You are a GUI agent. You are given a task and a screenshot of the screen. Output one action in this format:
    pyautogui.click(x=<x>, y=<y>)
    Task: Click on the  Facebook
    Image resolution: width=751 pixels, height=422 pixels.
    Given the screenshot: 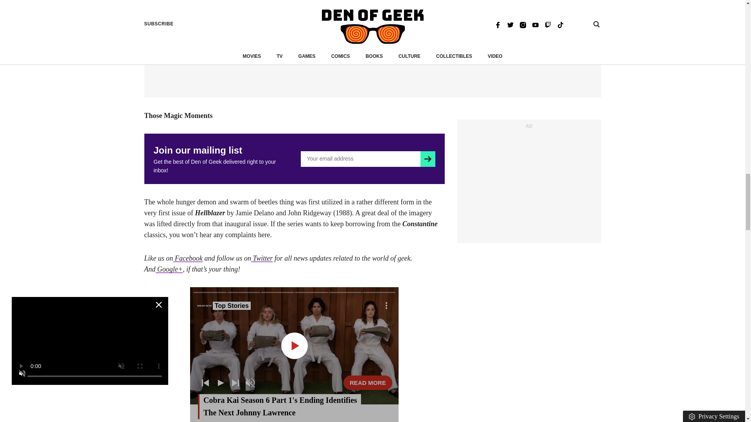 What is the action you would take?
    pyautogui.click(x=187, y=258)
    